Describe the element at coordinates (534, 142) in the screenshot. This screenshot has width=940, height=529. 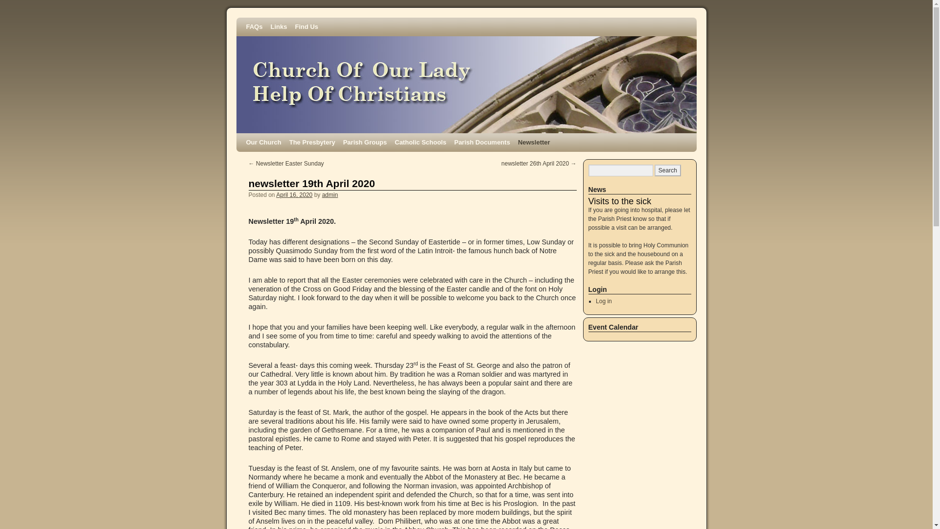
I see `Newsletter` at that location.